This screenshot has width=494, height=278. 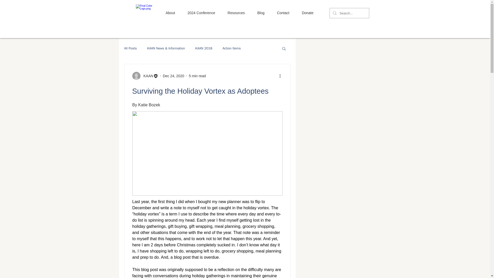 What do you see at coordinates (201, 13) in the screenshot?
I see `2024 Conference` at bounding box center [201, 13].